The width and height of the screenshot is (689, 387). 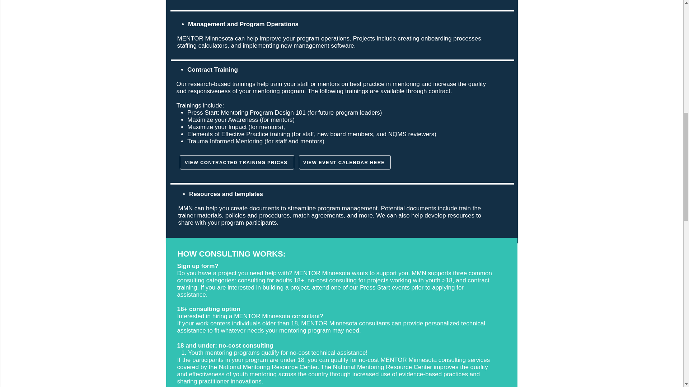 What do you see at coordinates (236, 162) in the screenshot?
I see `VIEW CONTRACTED TRAINING PRICES` at bounding box center [236, 162].